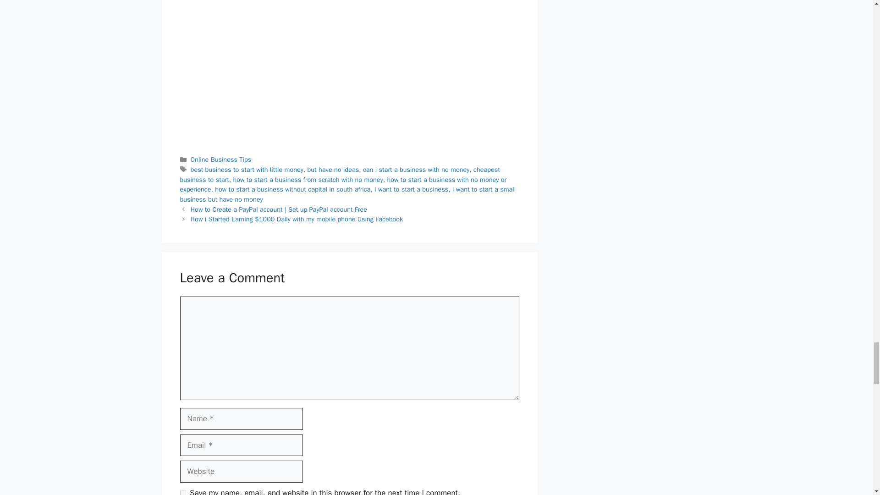 The width and height of the screenshot is (880, 495). What do you see at coordinates (247, 170) in the screenshot?
I see `best business to start with little money` at bounding box center [247, 170].